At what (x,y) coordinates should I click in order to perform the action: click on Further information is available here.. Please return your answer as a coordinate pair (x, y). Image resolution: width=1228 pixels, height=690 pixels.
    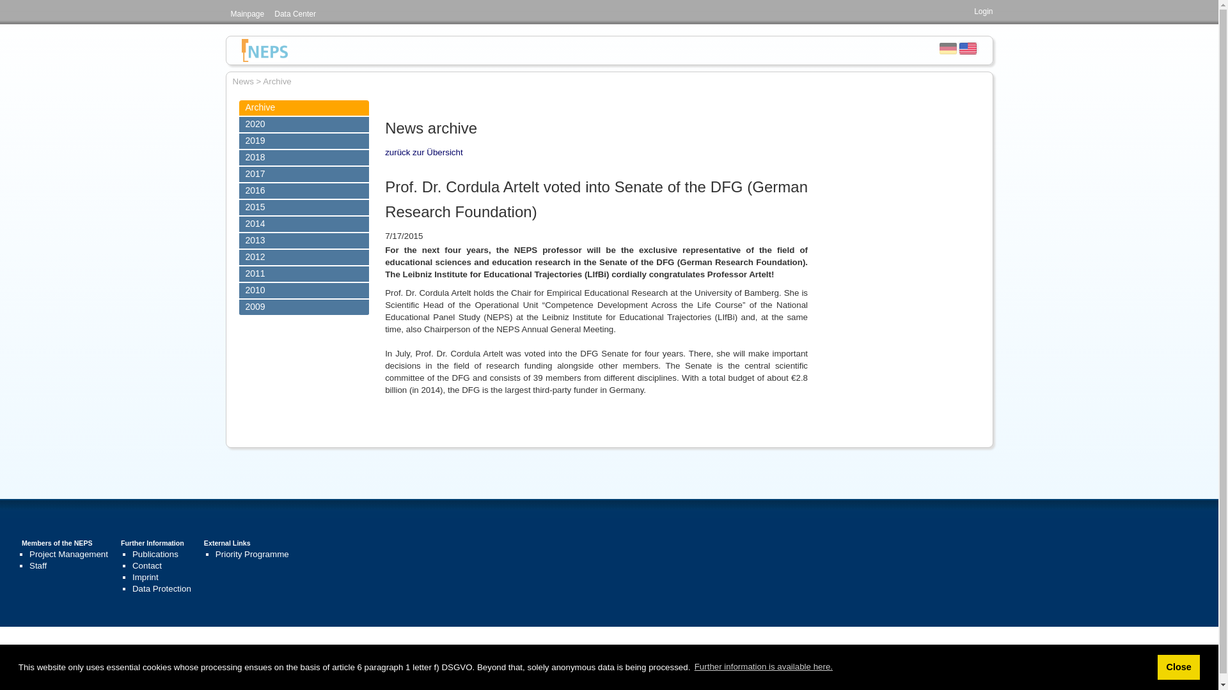
    Looking at the image, I should click on (764, 667).